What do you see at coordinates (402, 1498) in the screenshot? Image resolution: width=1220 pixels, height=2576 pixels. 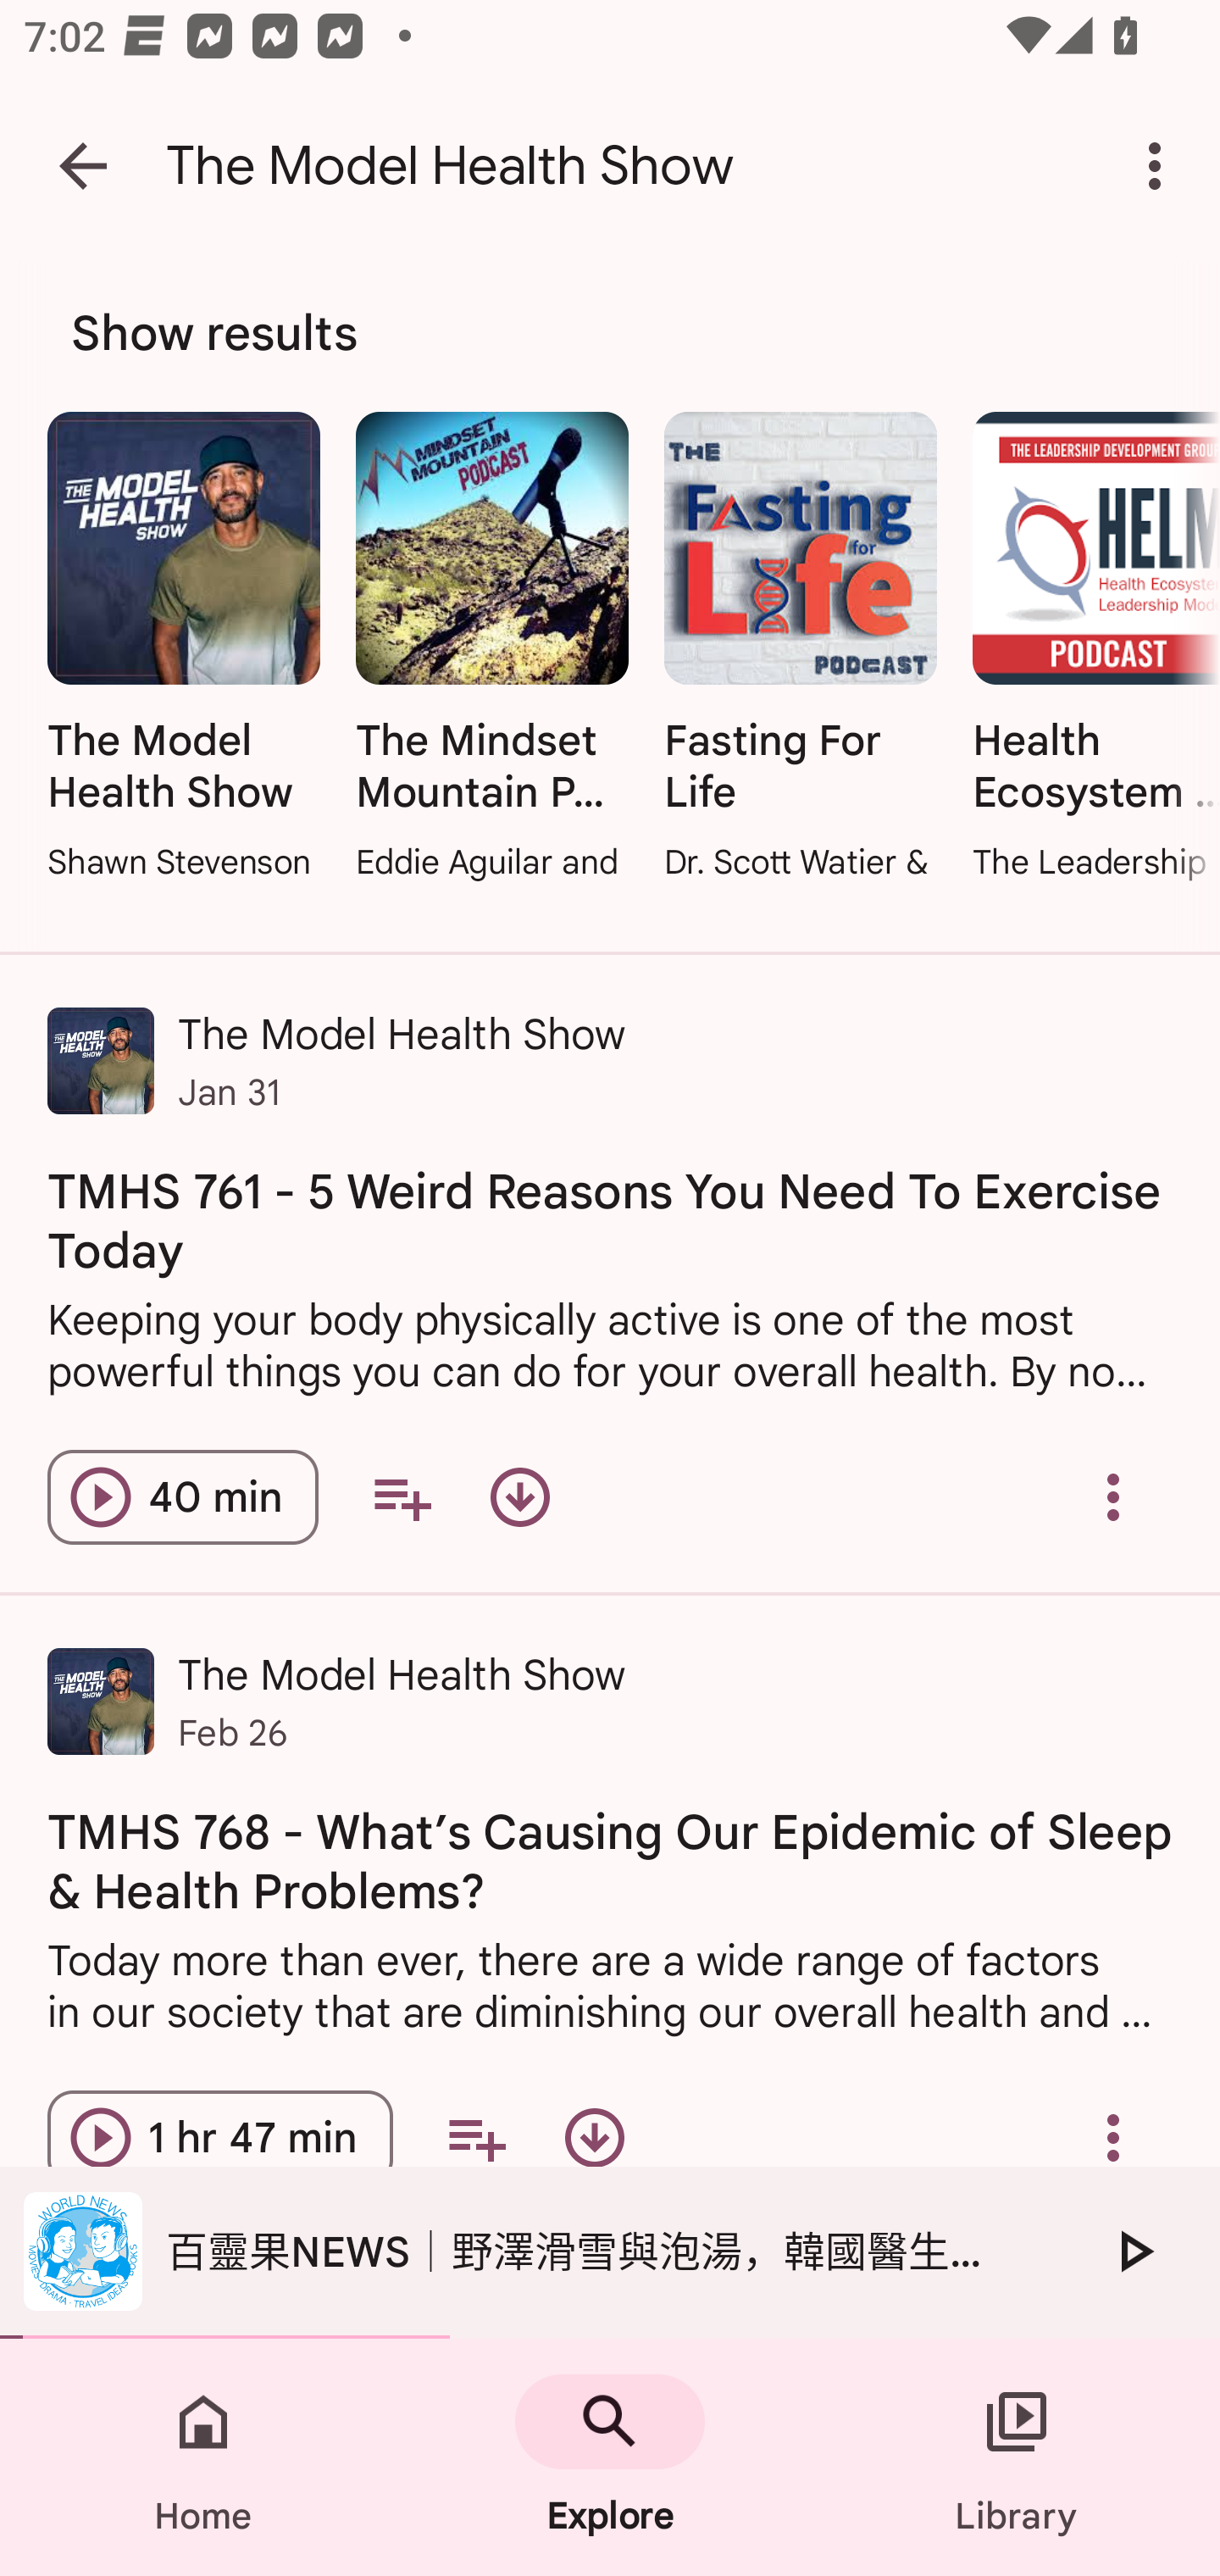 I see `Add to your queue` at bounding box center [402, 1498].